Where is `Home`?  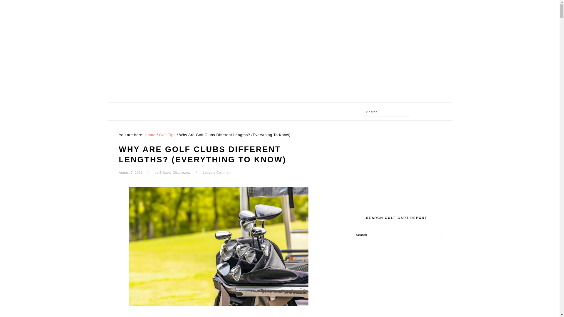
Home is located at coordinates (150, 135).